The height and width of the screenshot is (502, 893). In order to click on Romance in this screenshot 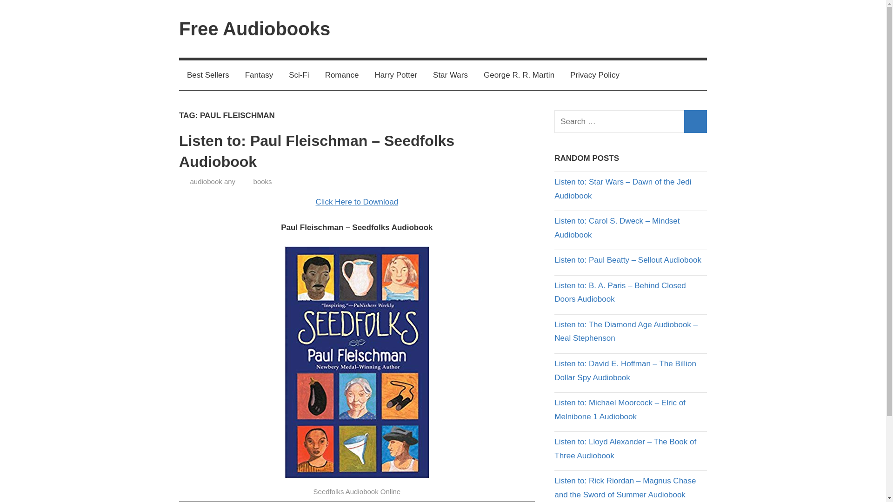, I will do `click(342, 75)`.